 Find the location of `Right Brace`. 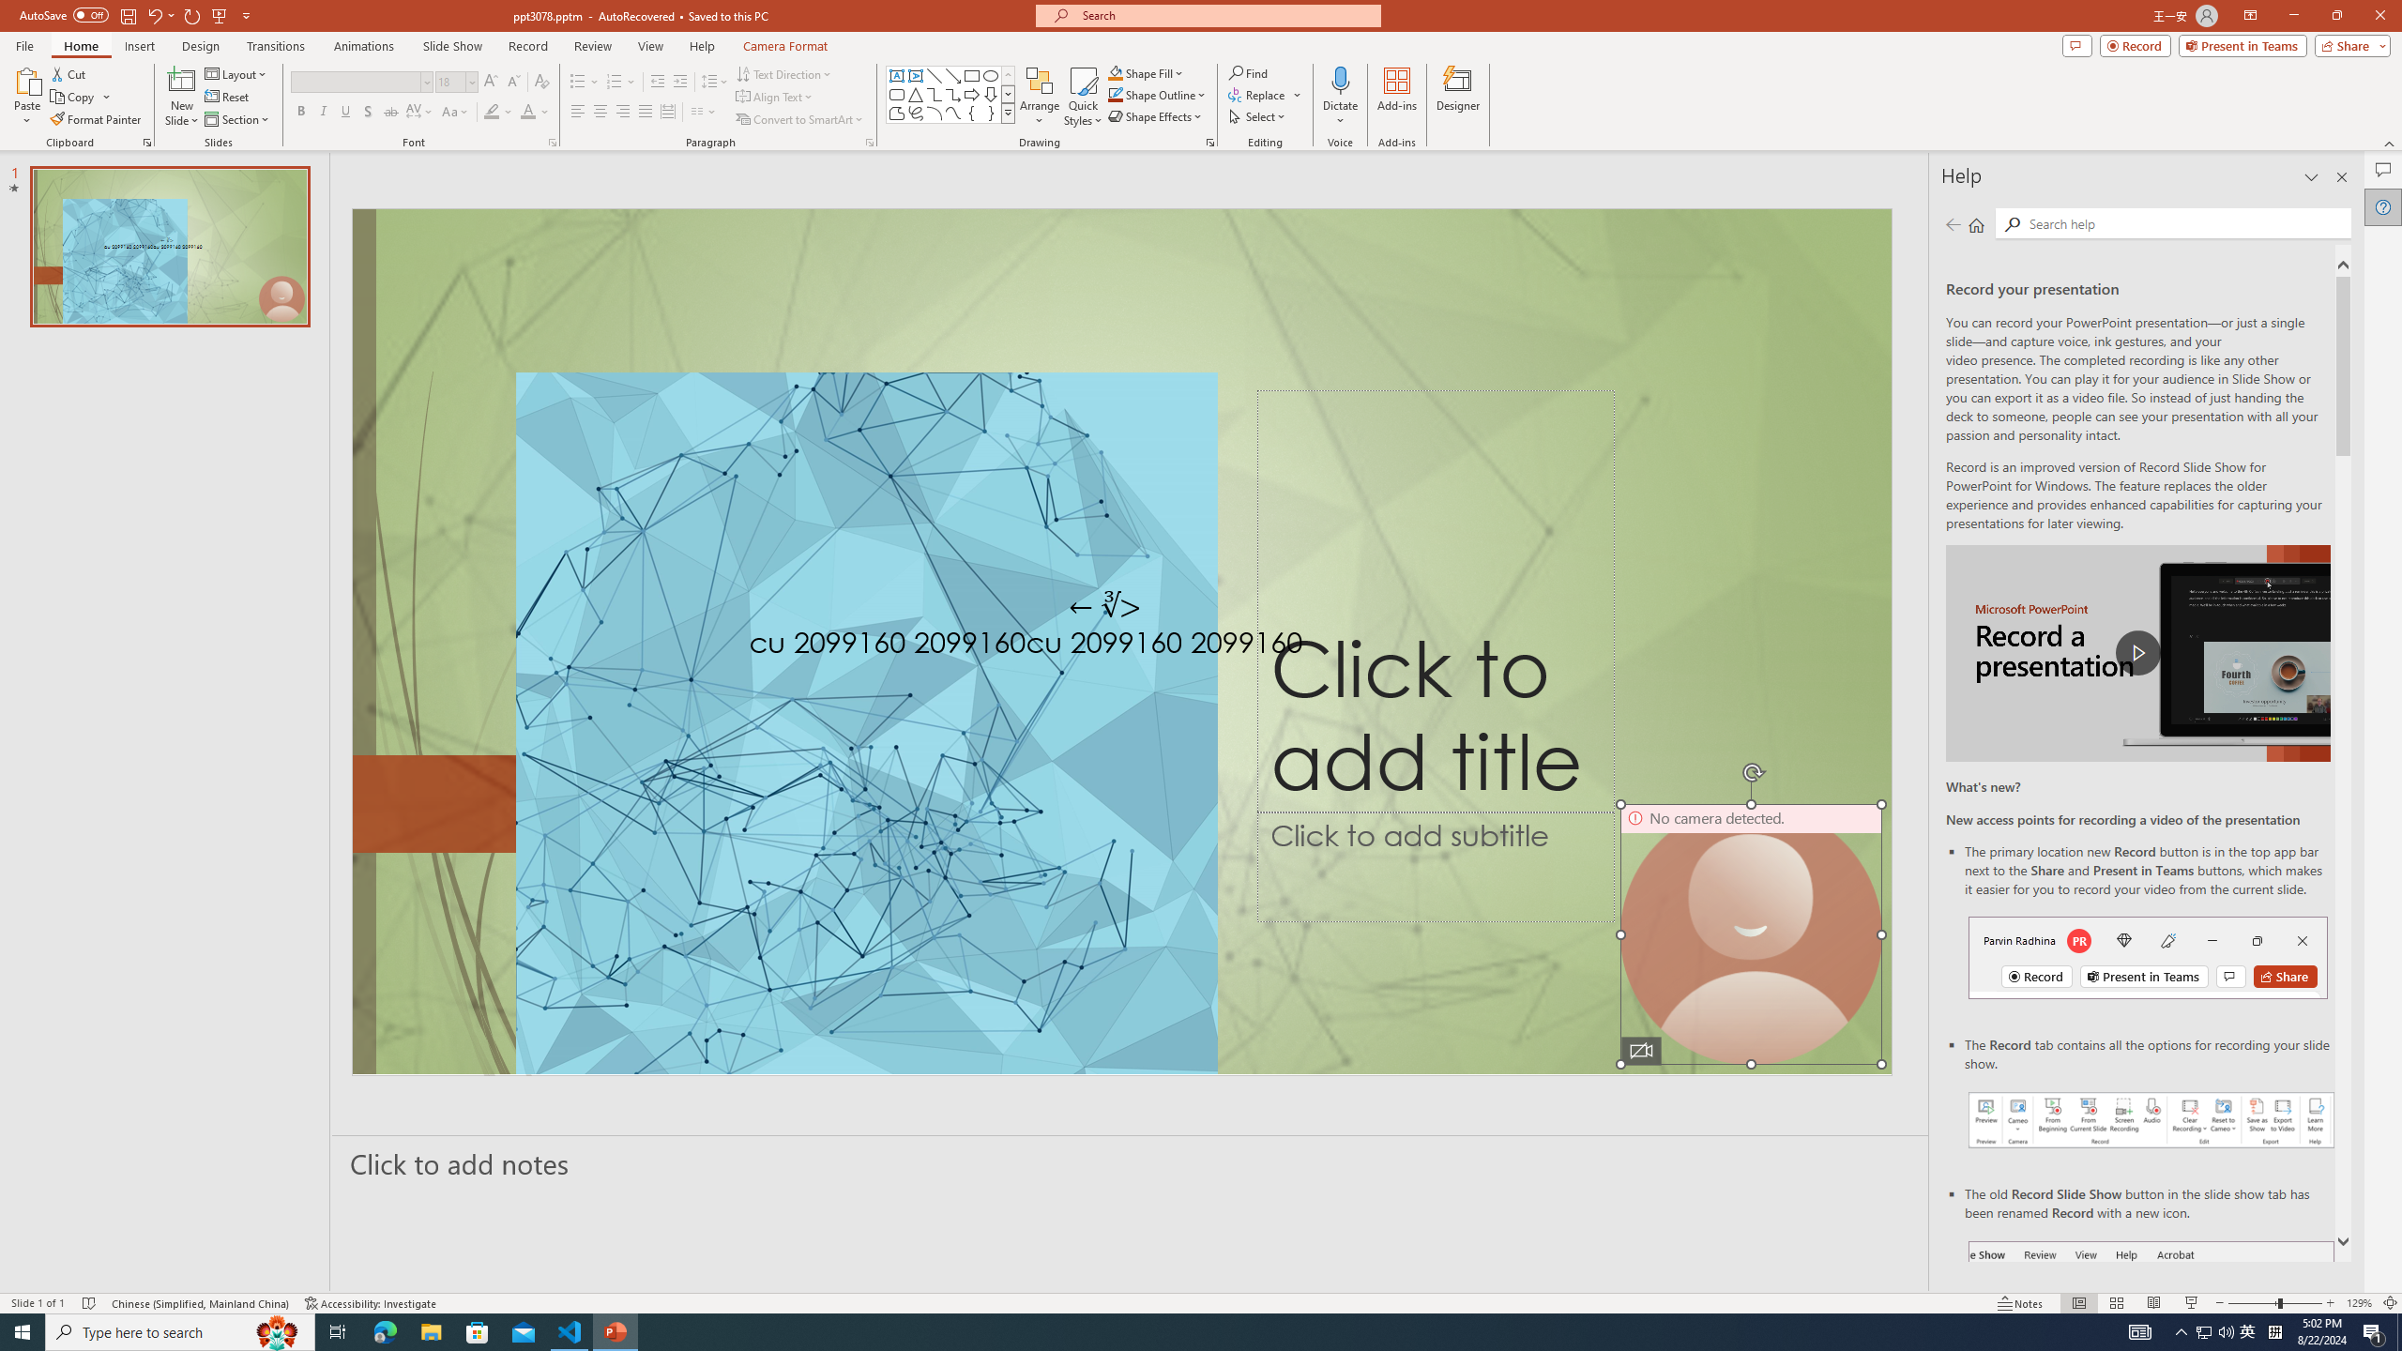

Right Brace is located at coordinates (991, 113).